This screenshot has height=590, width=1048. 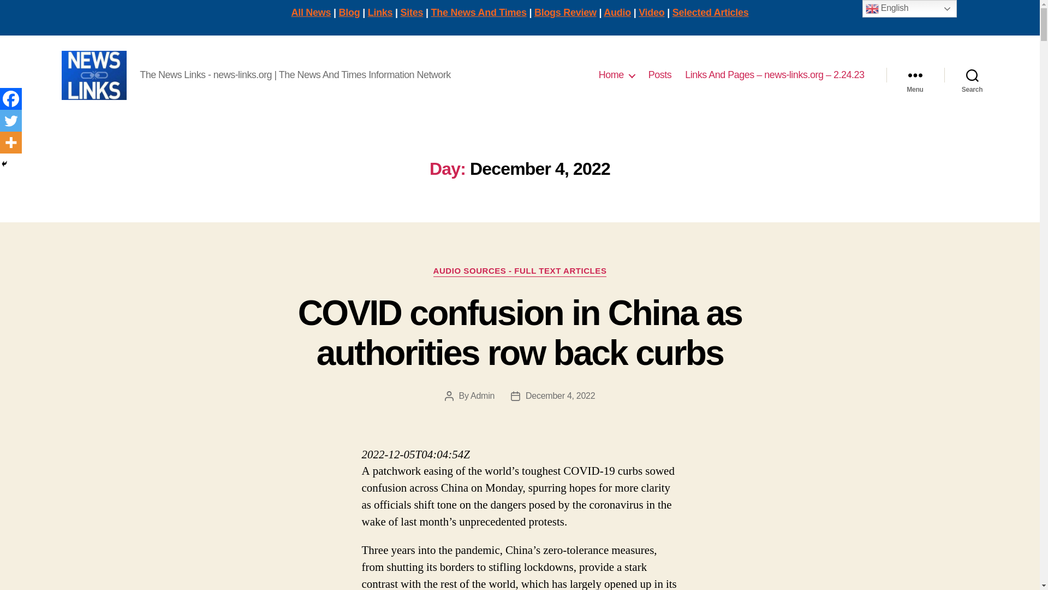 I want to click on Sites, so click(x=412, y=12).